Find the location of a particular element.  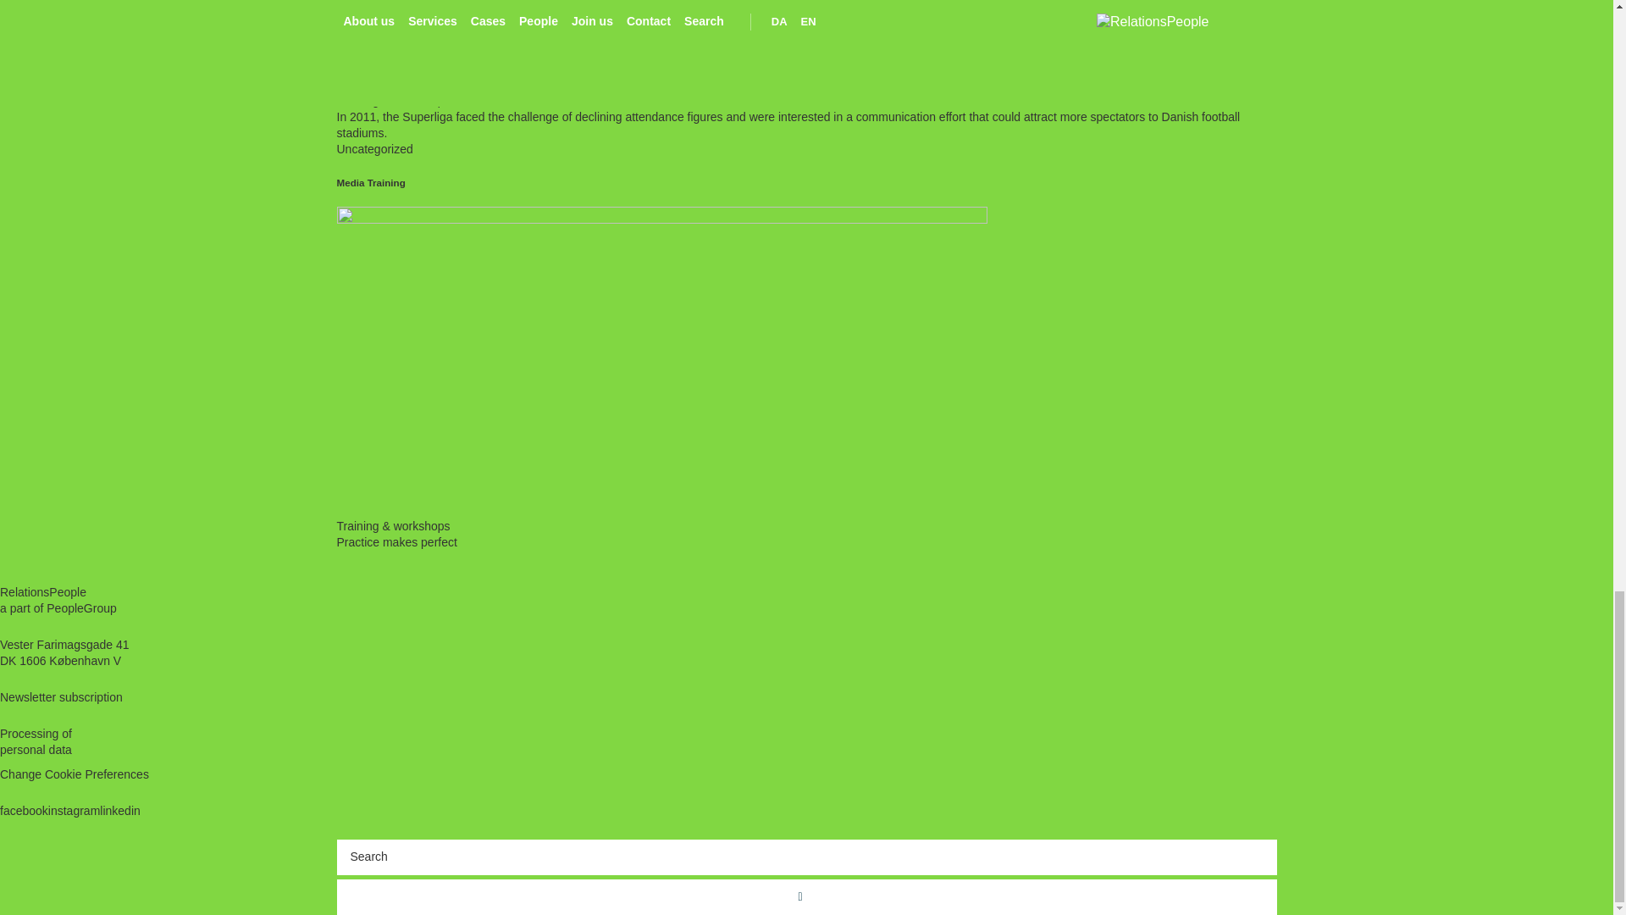

instagram is located at coordinates (74, 811).